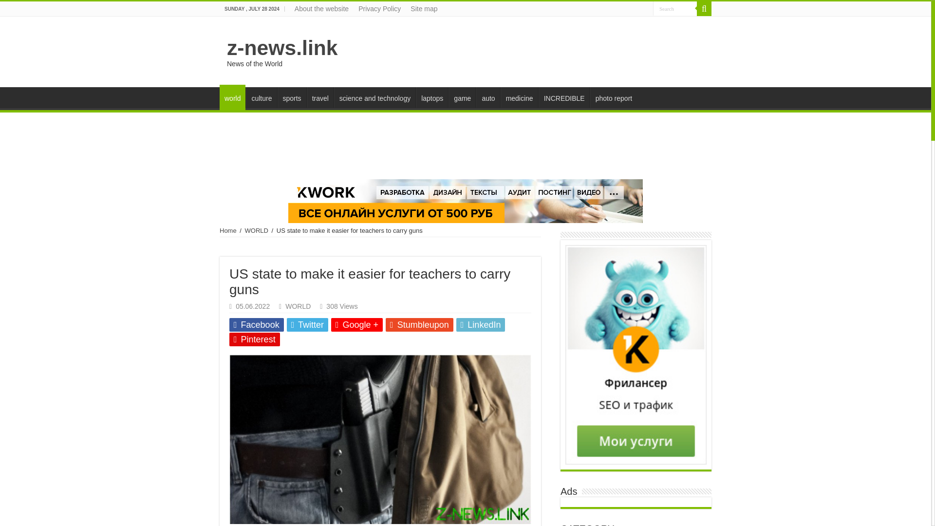 The width and height of the screenshot is (935, 526). I want to click on WORLD, so click(257, 230).